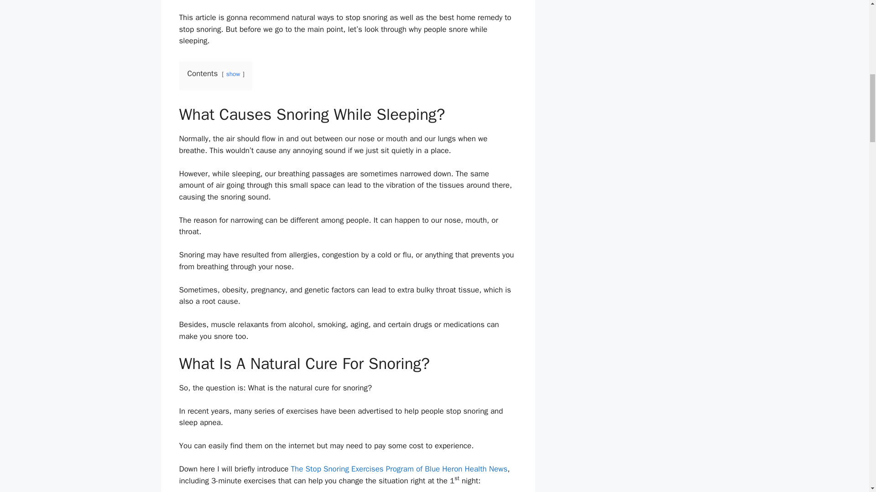 Image resolution: width=876 pixels, height=492 pixels. I want to click on show, so click(233, 74).